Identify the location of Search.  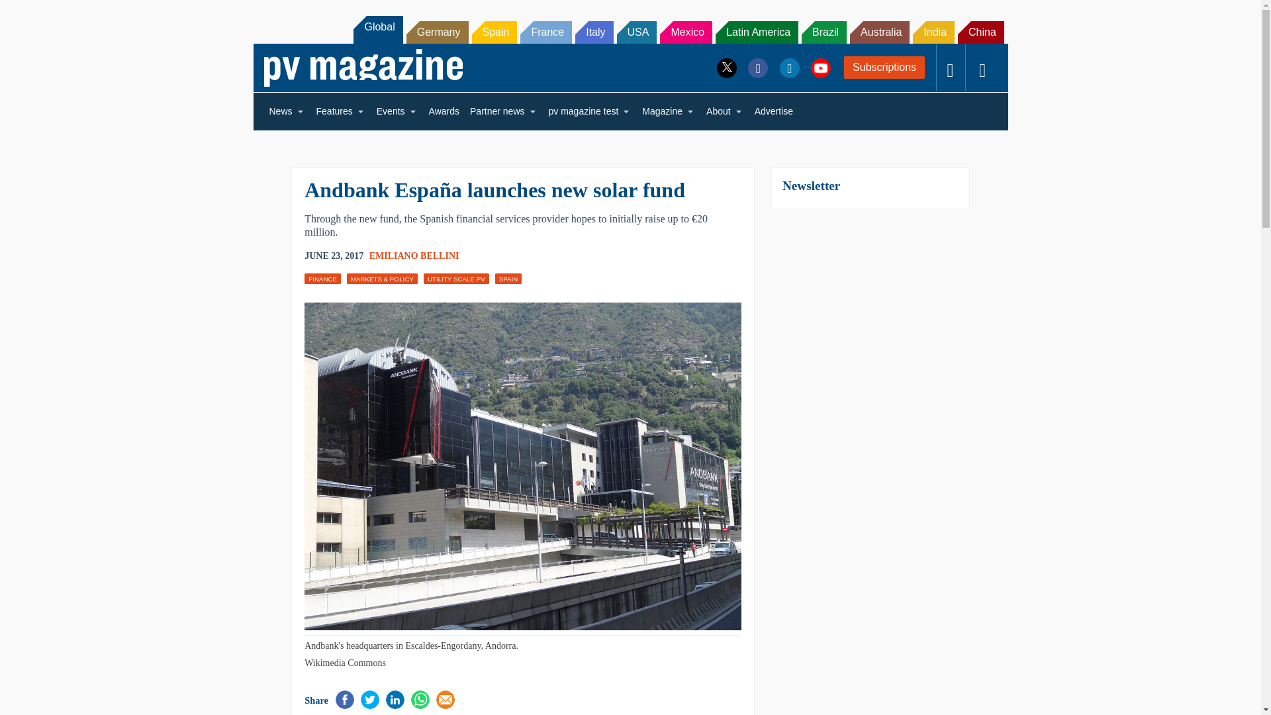
(28, 13).